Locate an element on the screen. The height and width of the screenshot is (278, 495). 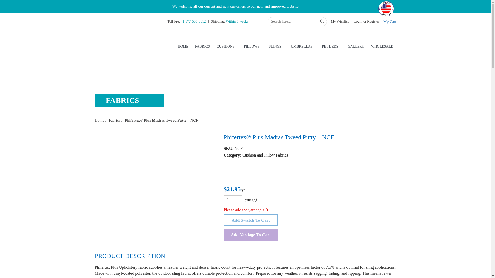
CUSHIONS is located at coordinates (226, 46).